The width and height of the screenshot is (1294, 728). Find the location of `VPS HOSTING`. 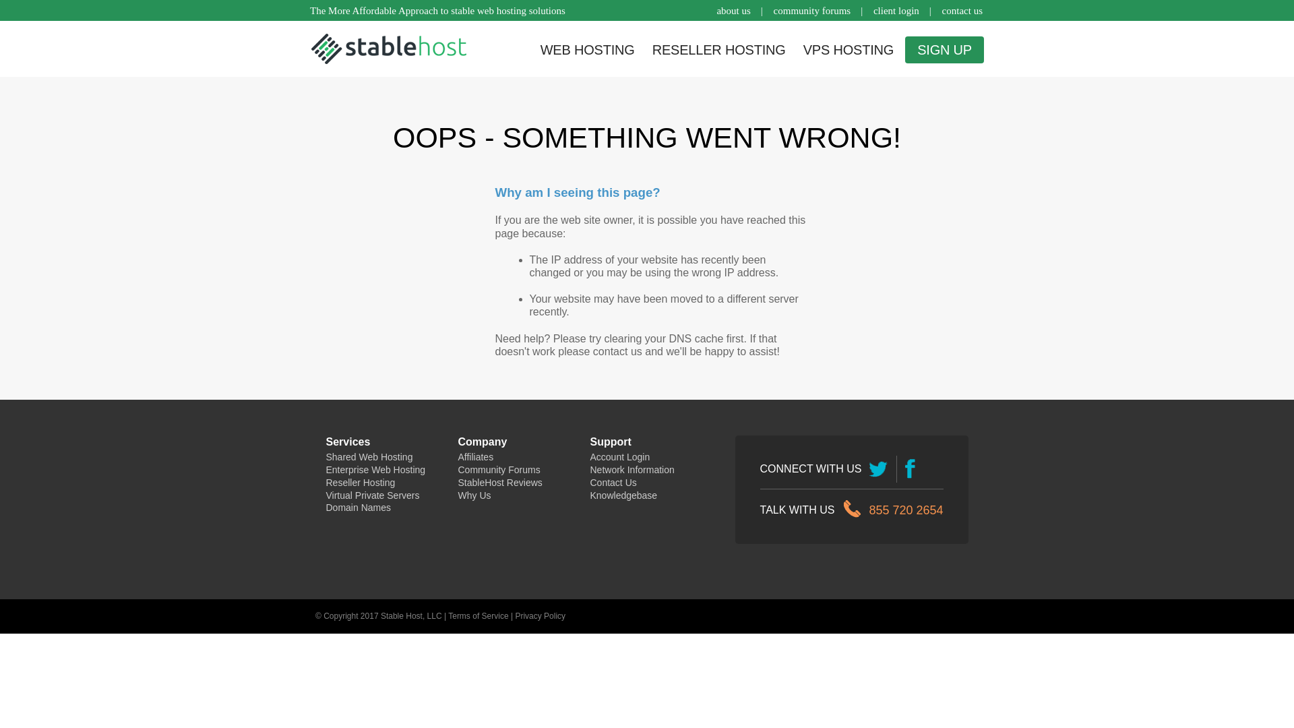

VPS HOSTING is located at coordinates (849, 50).